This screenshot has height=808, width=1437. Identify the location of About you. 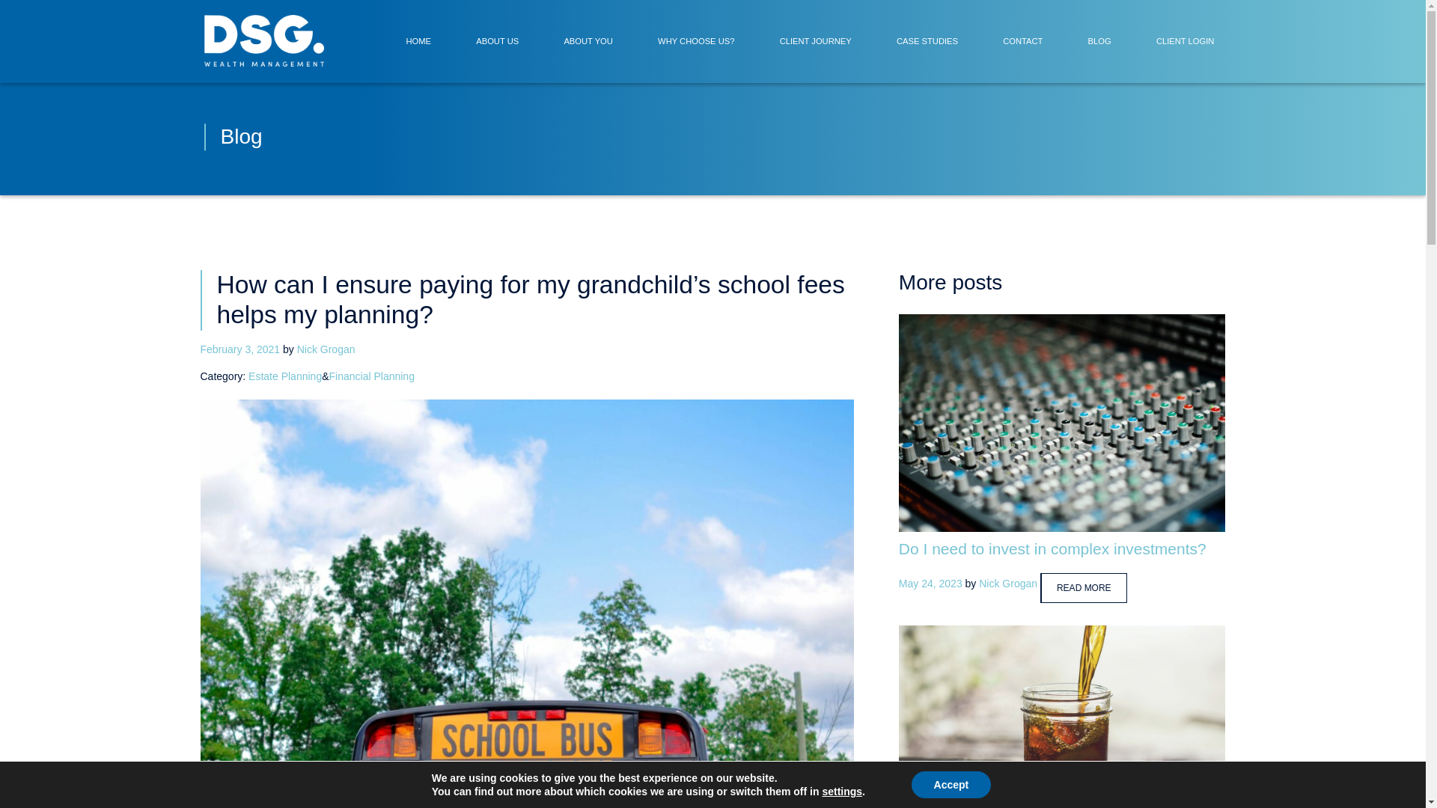
(588, 41).